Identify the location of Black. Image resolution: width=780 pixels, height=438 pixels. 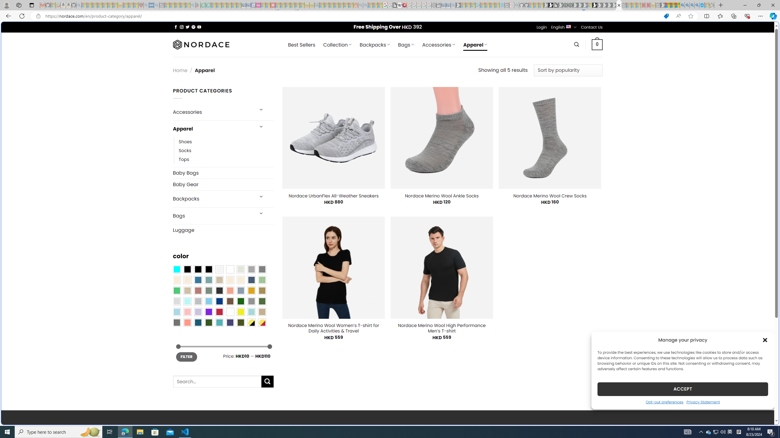
(198, 269).